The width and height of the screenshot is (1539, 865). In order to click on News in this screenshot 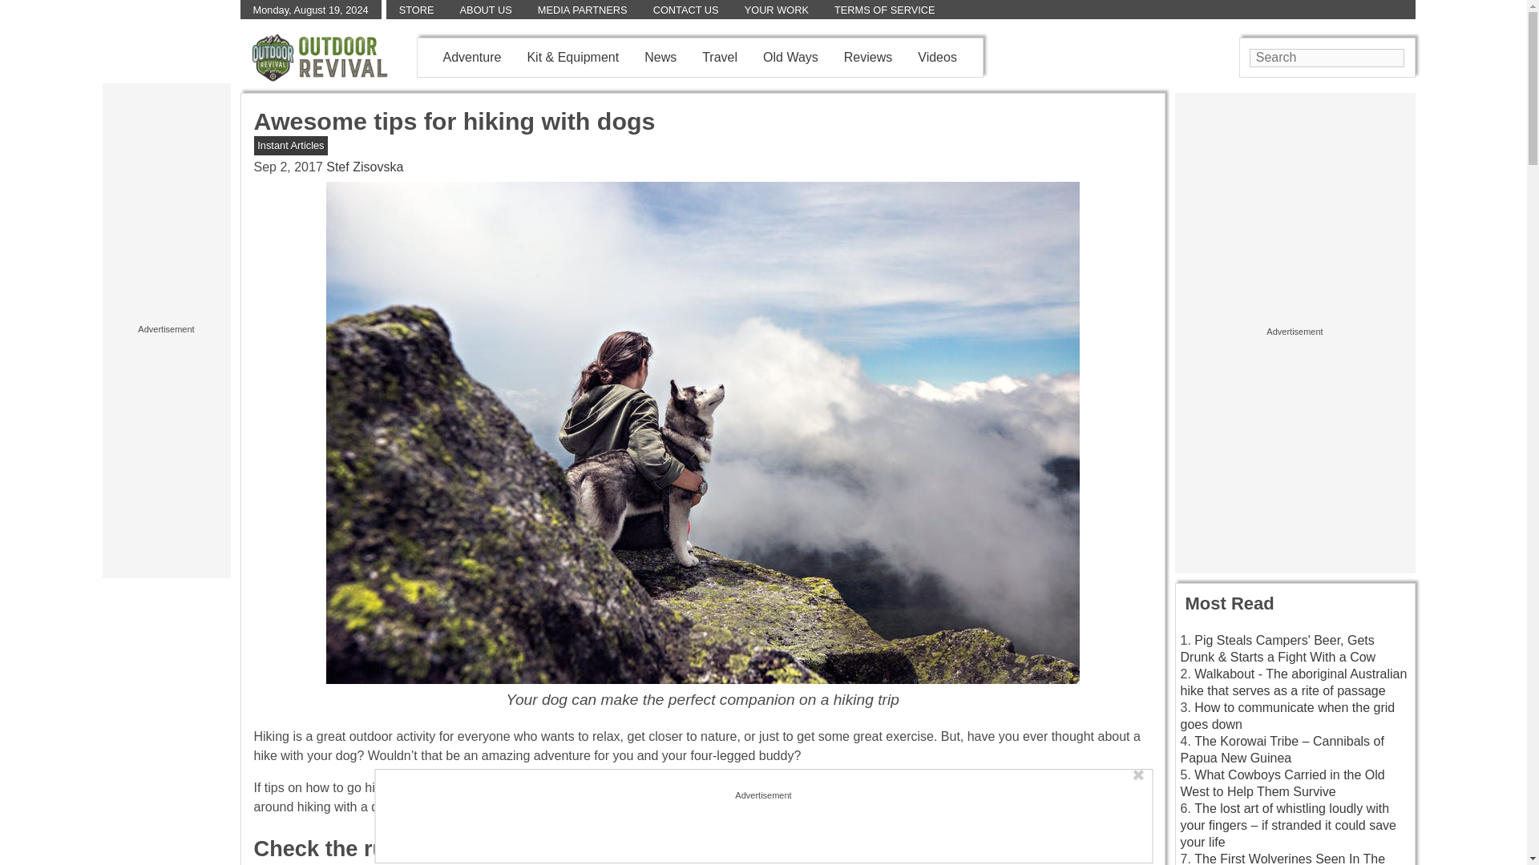, I will do `click(660, 56)`.